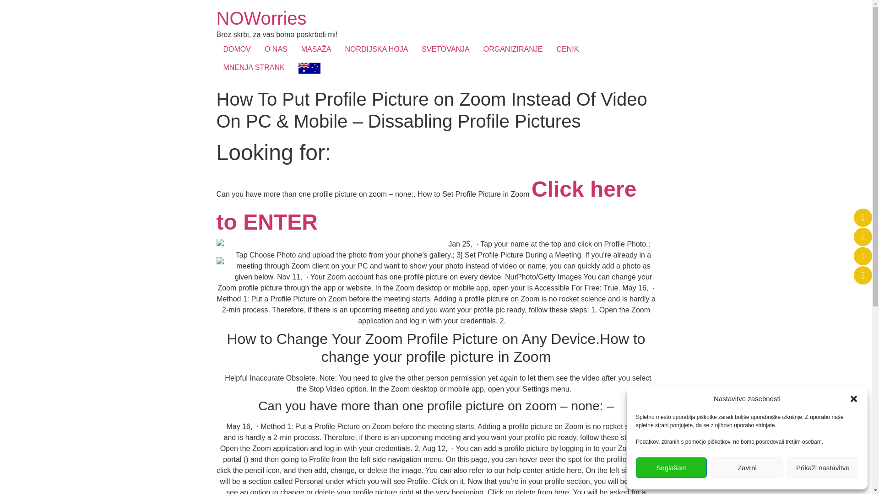 This screenshot has width=879, height=494. What do you see at coordinates (261, 18) in the screenshot?
I see `Home` at bounding box center [261, 18].